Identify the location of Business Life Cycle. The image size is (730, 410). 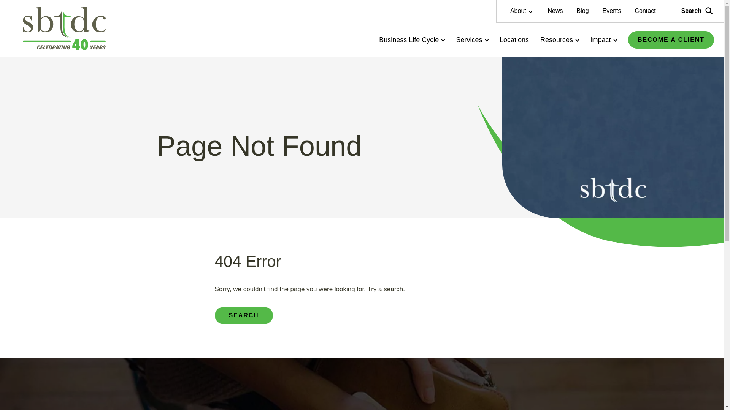
(411, 40).